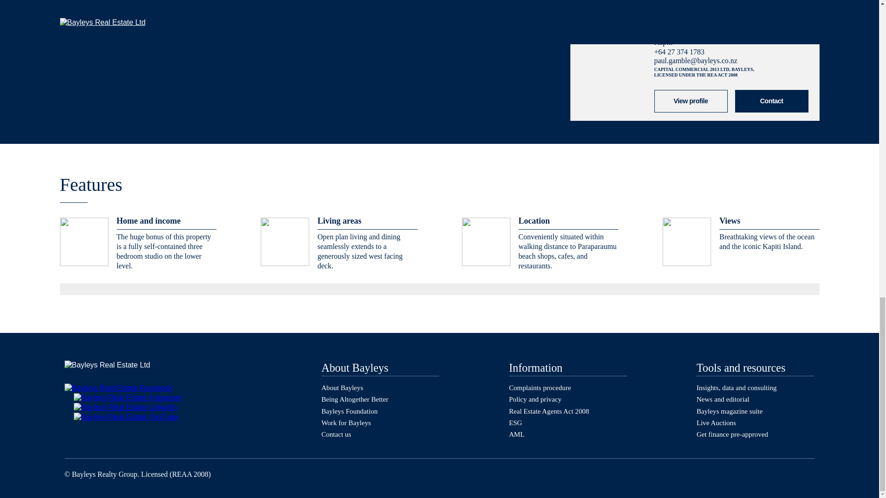 The height and width of the screenshot is (498, 886). What do you see at coordinates (664, 42) in the screenshot?
I see `Kapiti` at bounding box center [664, 42].